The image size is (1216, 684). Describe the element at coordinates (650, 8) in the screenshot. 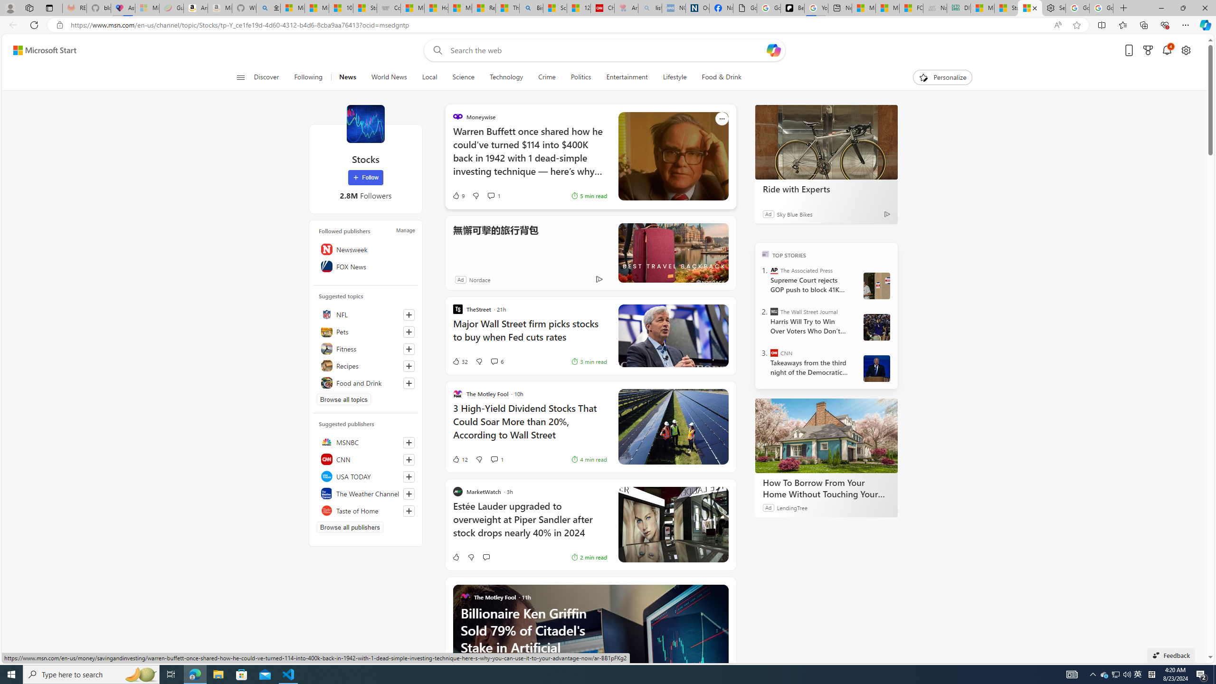

I see `list of asthma inhalers uk - Search - Sleeping` at that location.